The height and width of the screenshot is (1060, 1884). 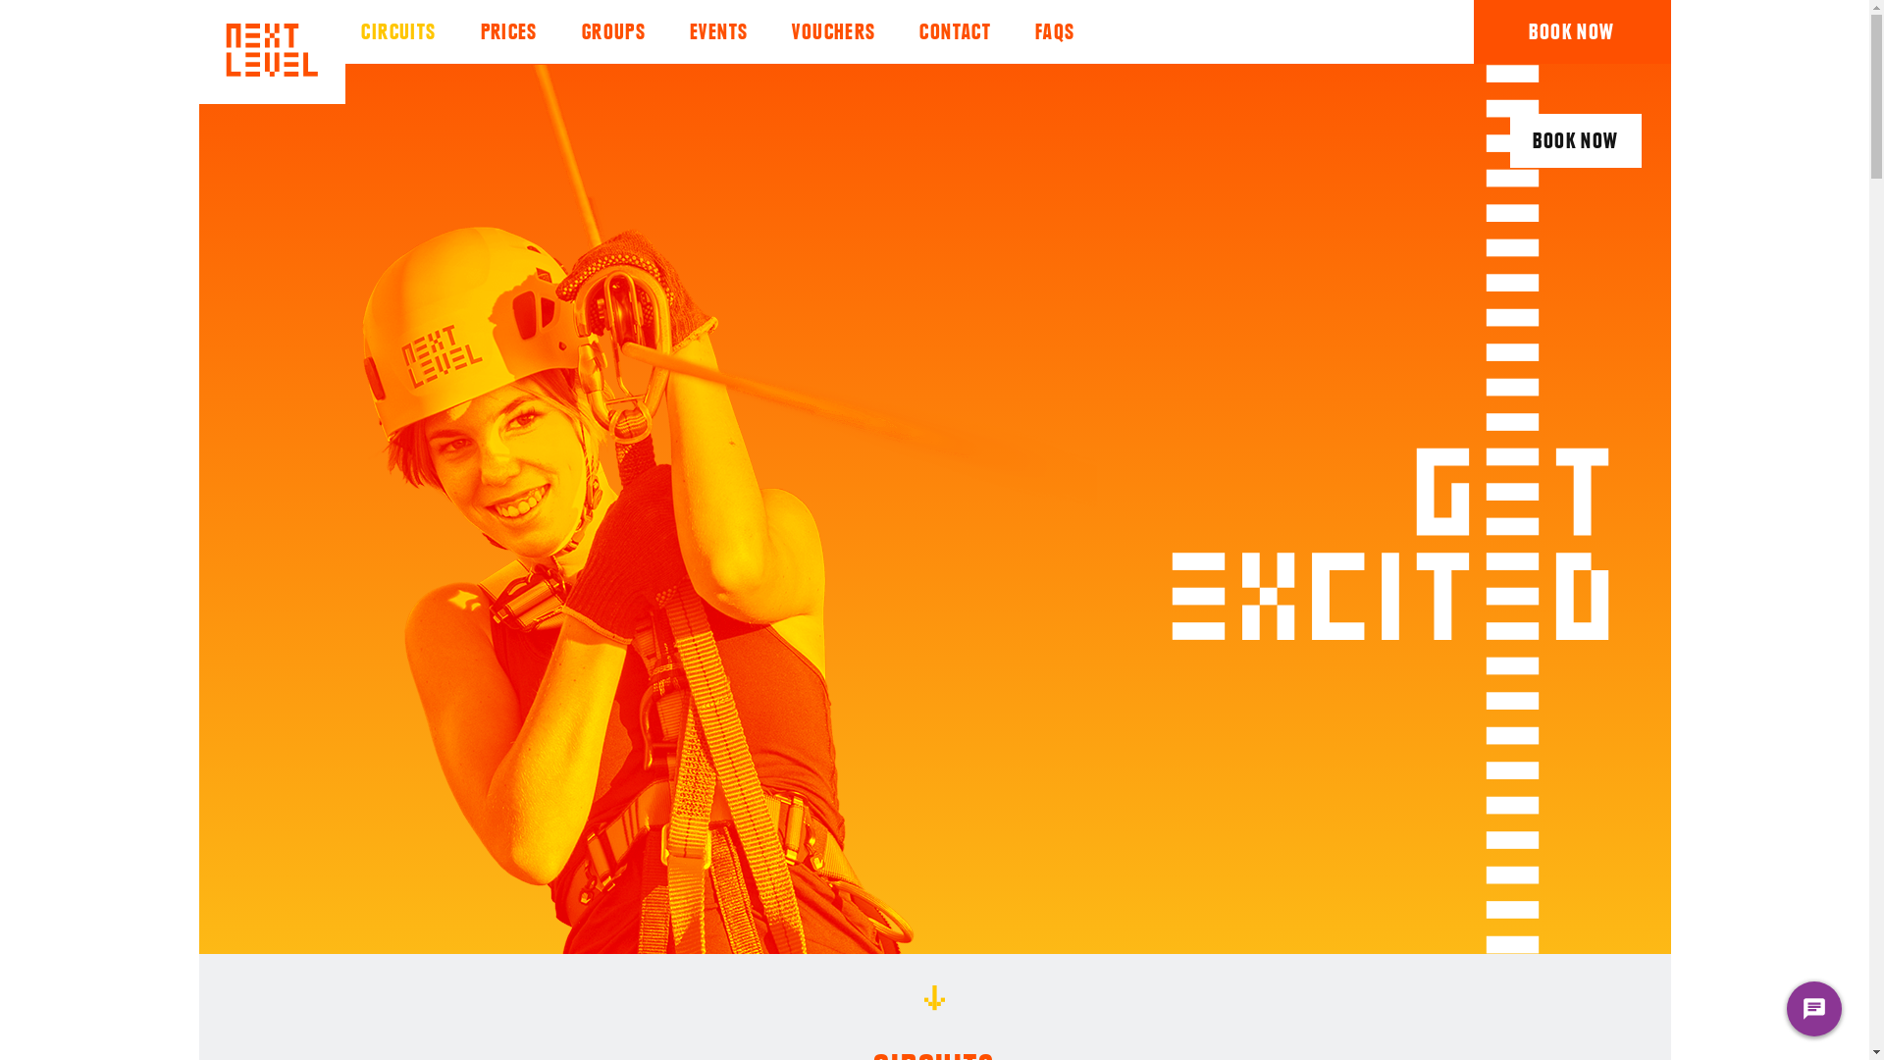 What do you see at coordinates (1576, 141) in the screenshot?
I see `BOOK NOW` at bounding box center [1576, 141].